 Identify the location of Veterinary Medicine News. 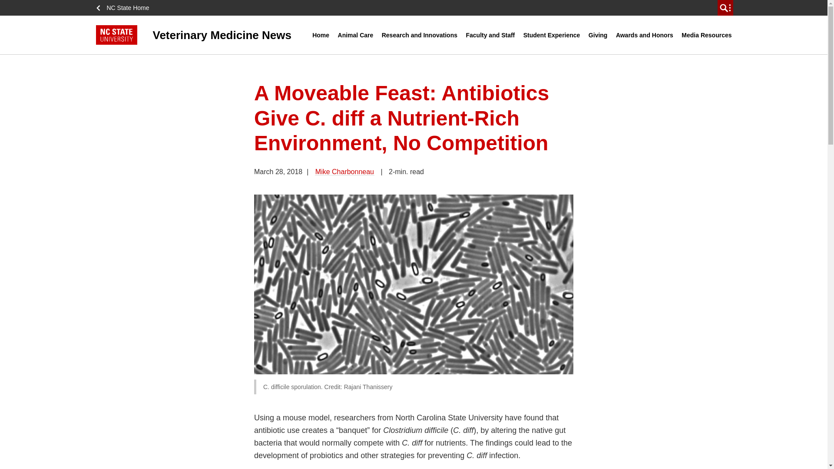
(204, 35).